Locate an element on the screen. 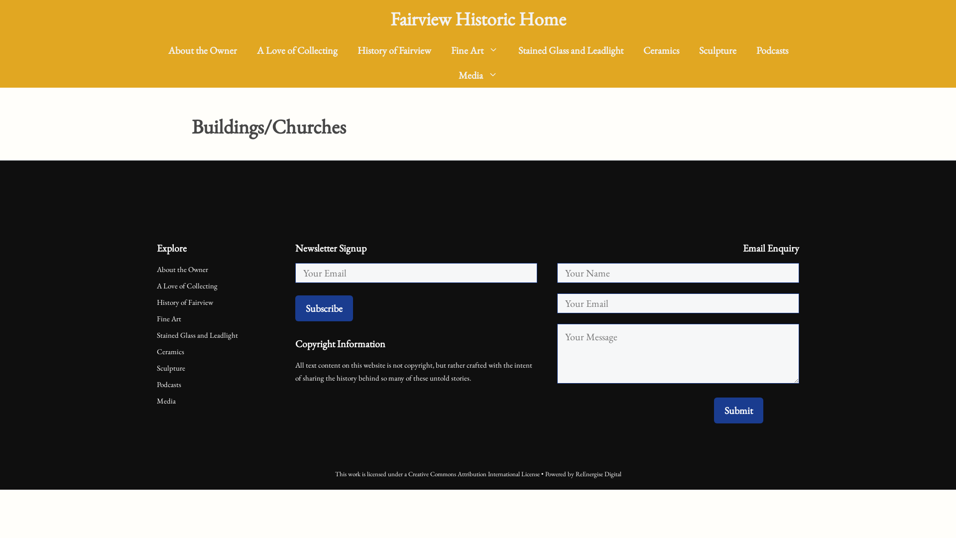 The image size is (956, 538). Podcasts is located at coordinates (169, 385).